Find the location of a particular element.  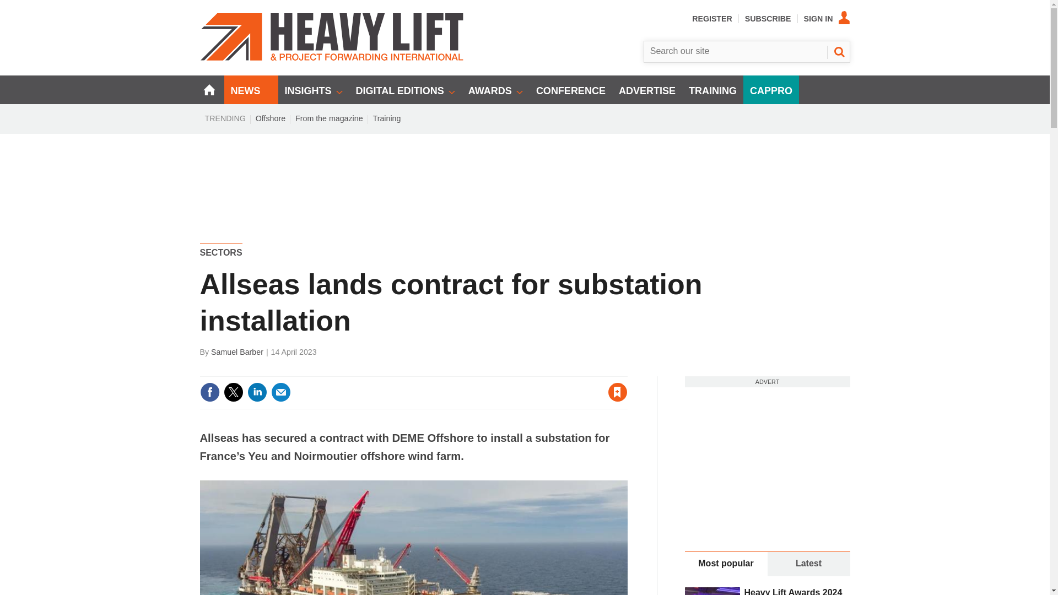

Share this on Facebook is located at coordinates (209, 392).